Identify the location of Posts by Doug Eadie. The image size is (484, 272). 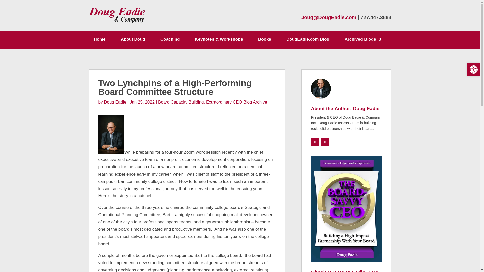
(115, 102).